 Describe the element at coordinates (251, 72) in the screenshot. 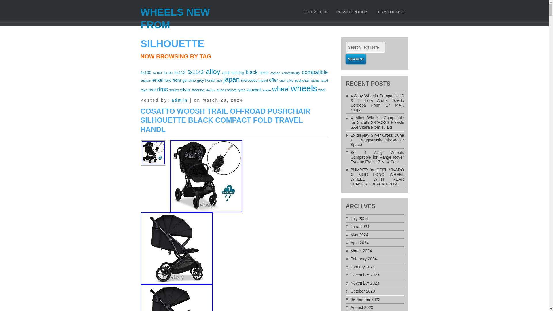

I see `black` at that location.